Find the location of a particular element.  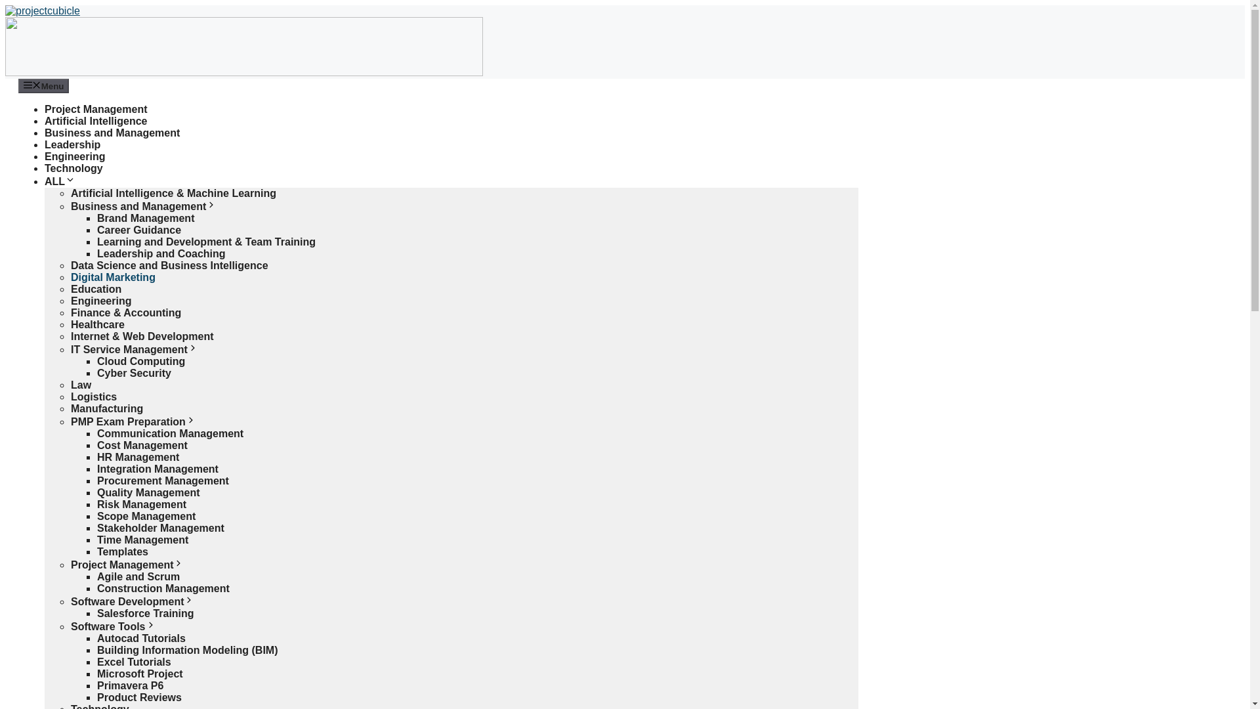

Law is located at coordinates (80, 385).